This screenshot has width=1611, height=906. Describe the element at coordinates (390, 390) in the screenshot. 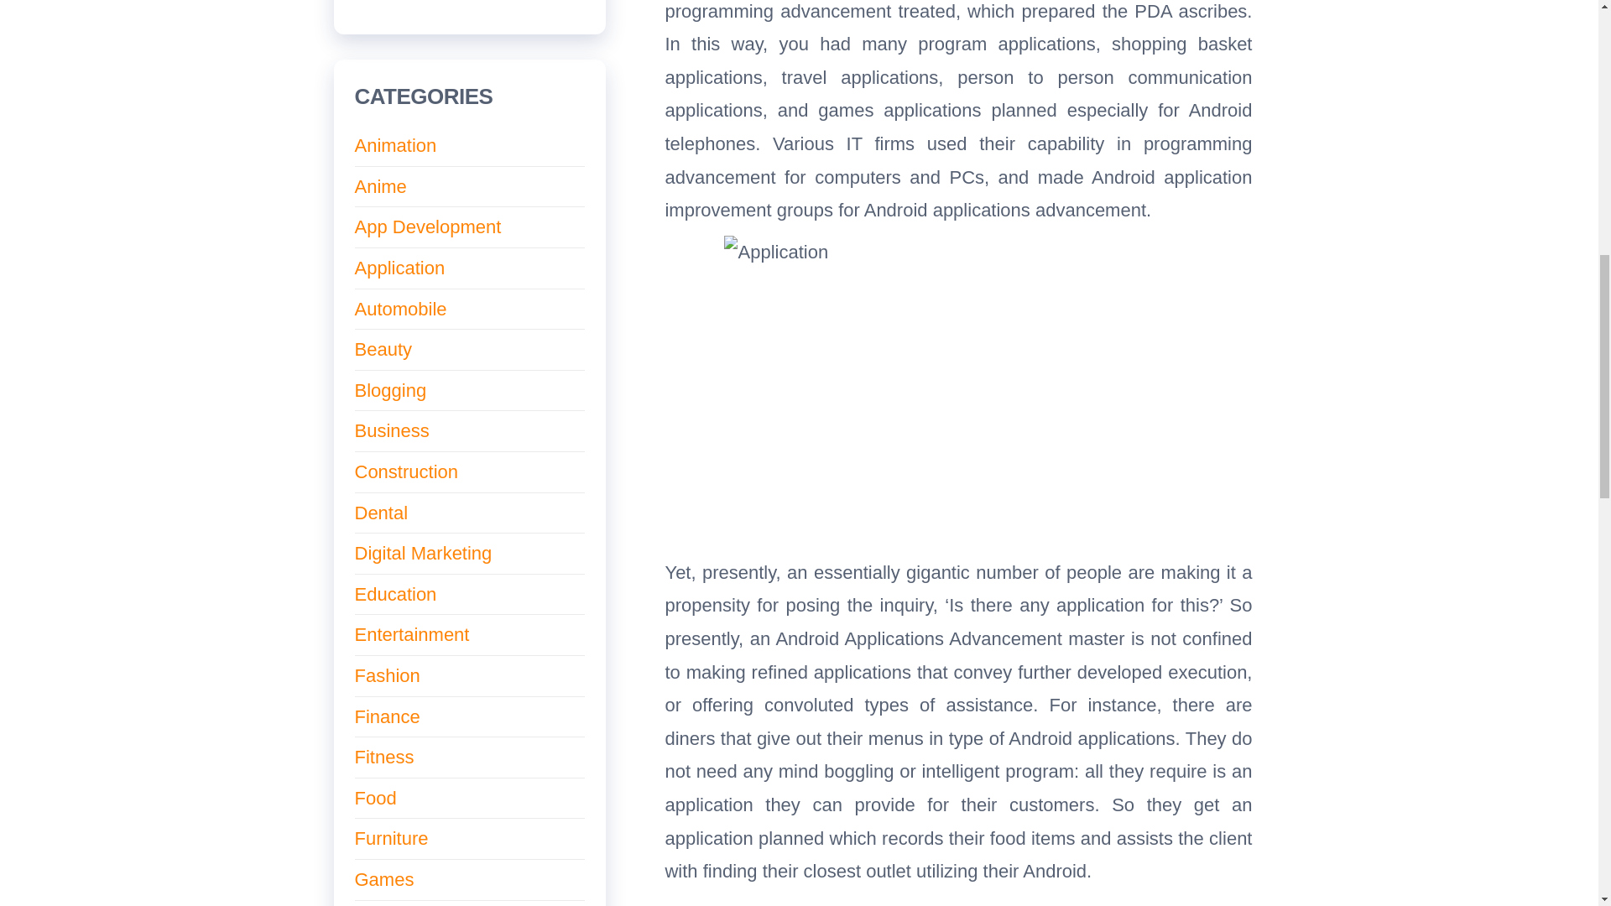

I see `Blogging` at that location.